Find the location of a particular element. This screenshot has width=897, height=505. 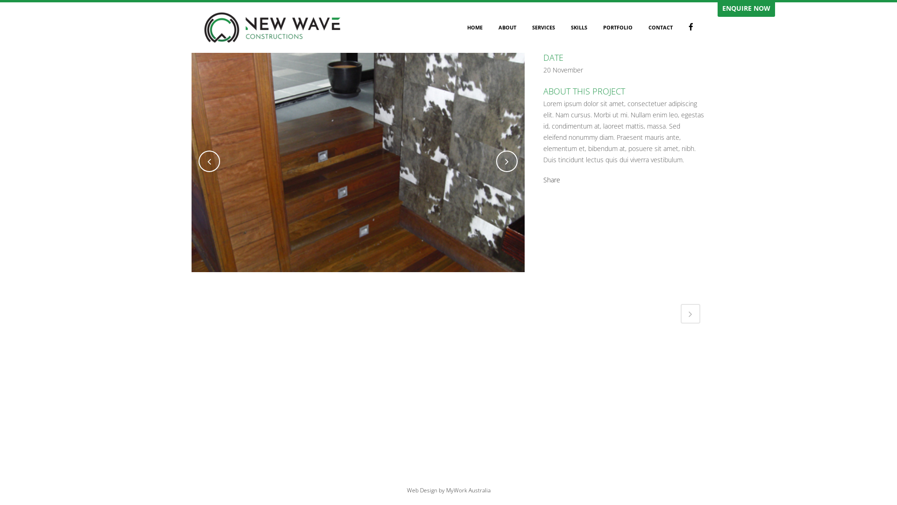

Web Design by MyWork Australia is located at coordinates (448, 490).